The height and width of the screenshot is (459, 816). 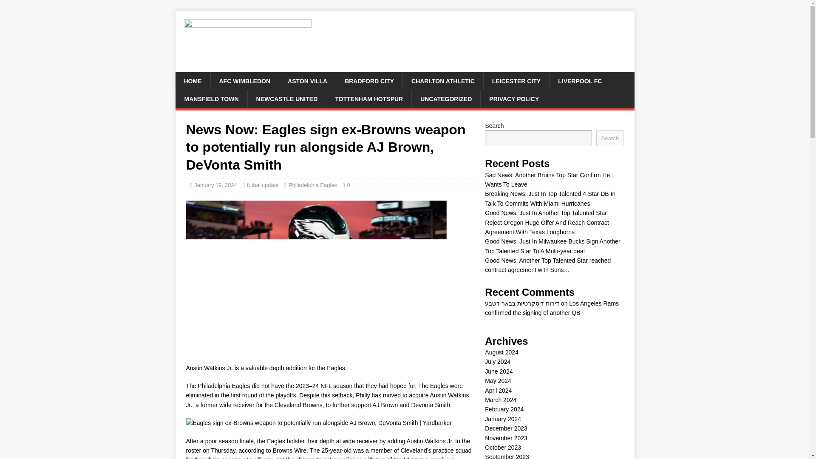 I want to click on ASTON VILLA, so click(x=307, y=81).